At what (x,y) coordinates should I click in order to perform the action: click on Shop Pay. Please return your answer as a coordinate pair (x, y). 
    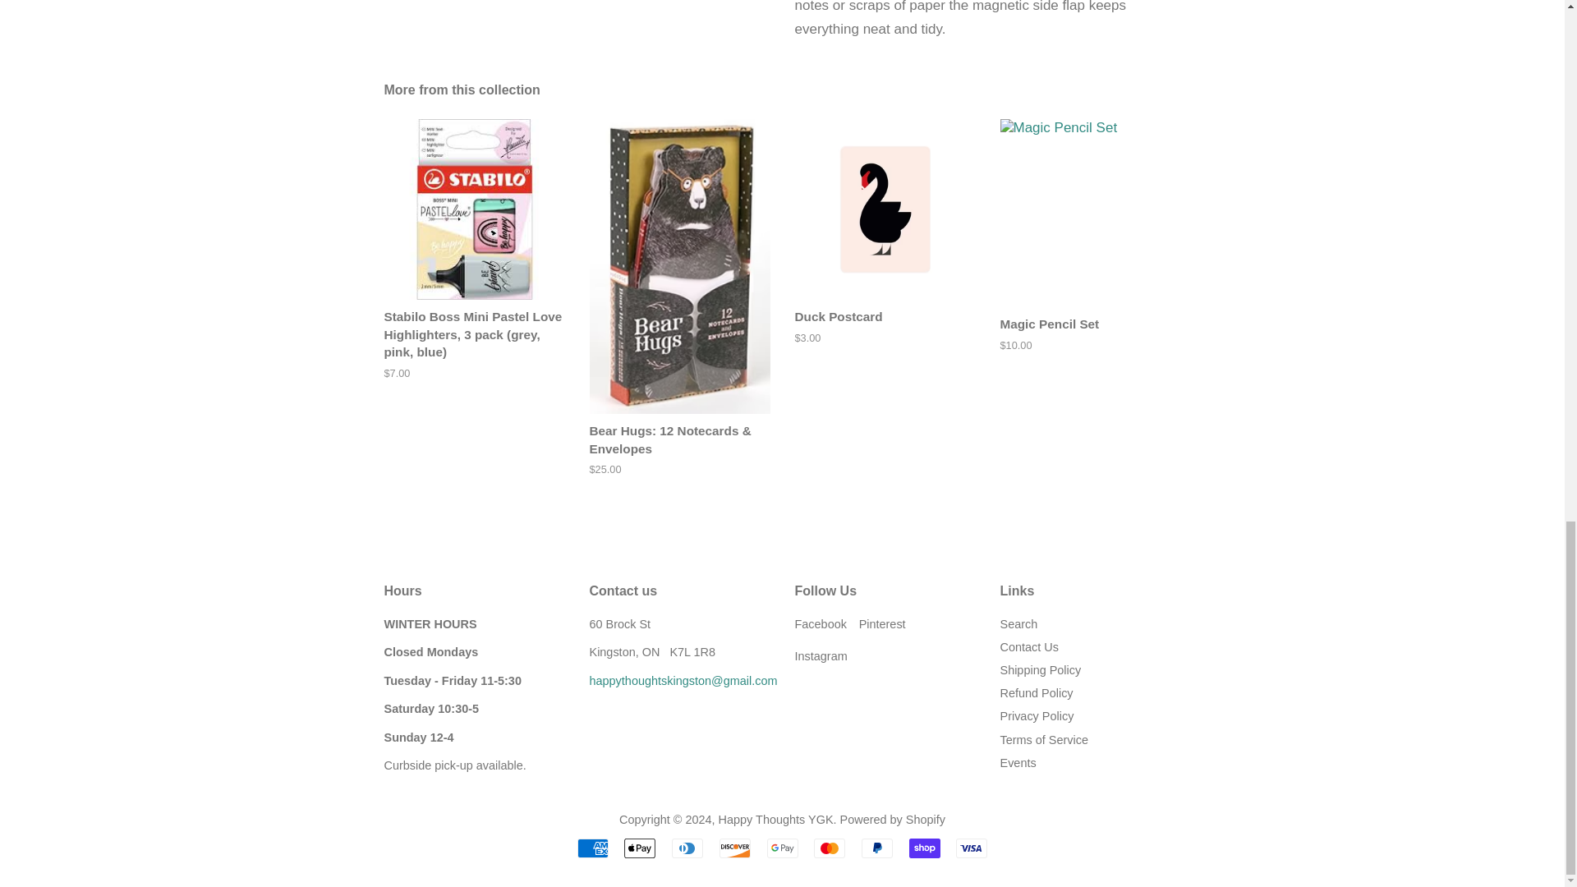
    Looking at the image, I should click on (925, 848).